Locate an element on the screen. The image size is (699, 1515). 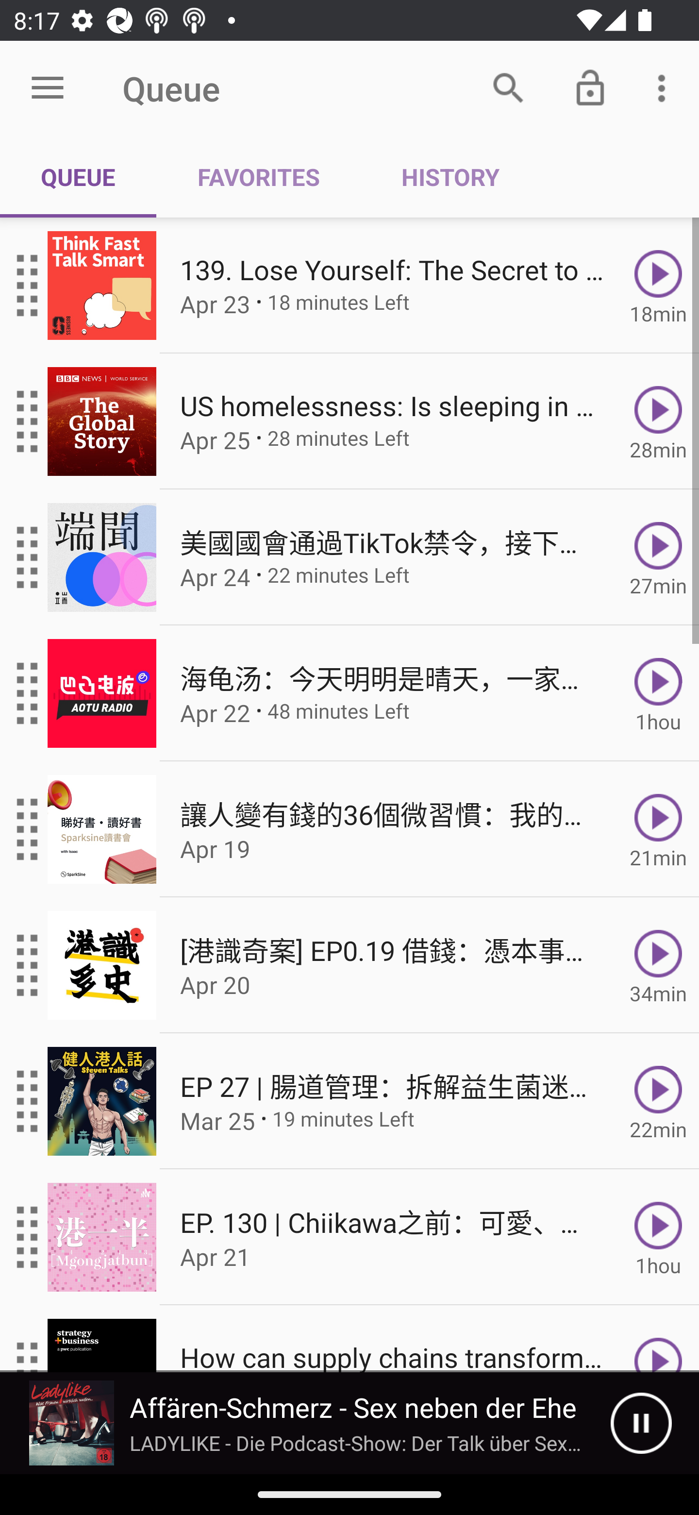
Lock Queue is located at coordinates (590, 87).